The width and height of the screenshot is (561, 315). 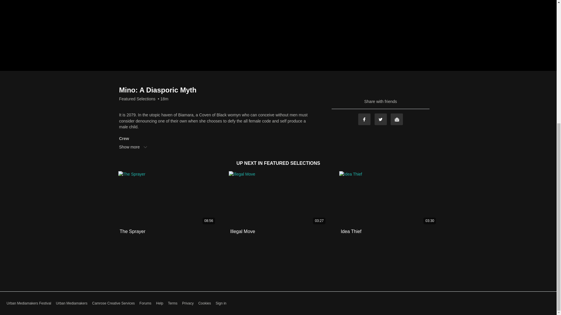 I want to click on Email, so click(x=396, y=119).